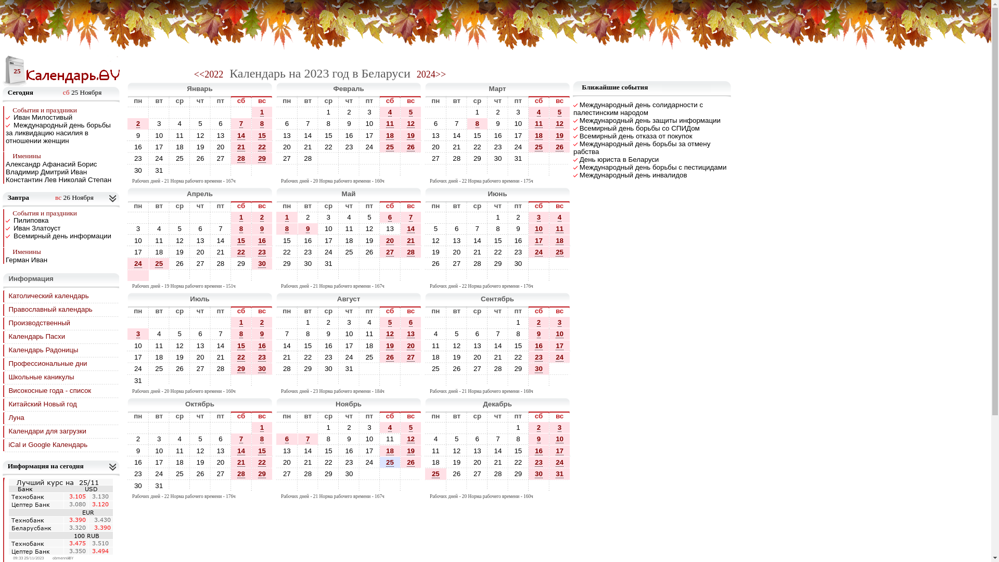  Describe the element at coordinates (349, 218) in the screenshot. I see `4` at that location.